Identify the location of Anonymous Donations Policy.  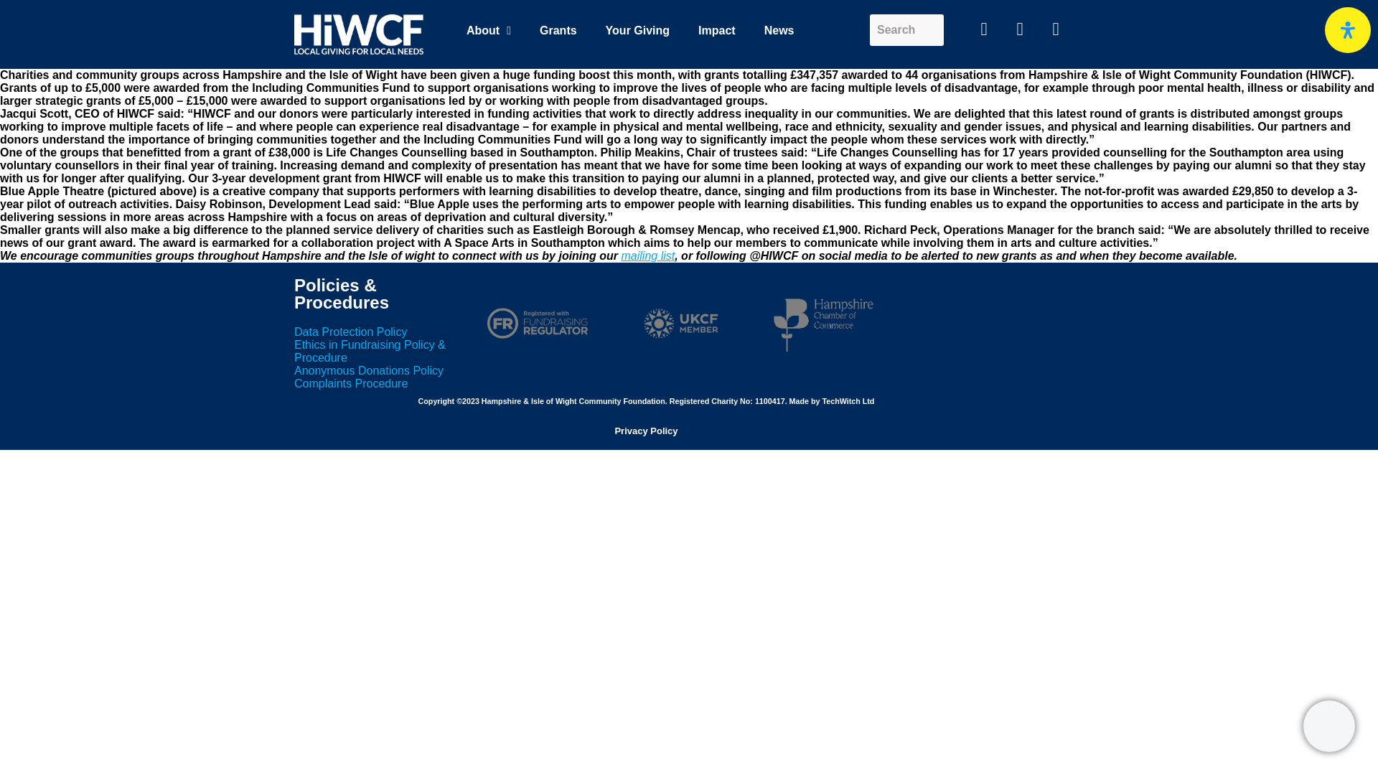
(369, 370).